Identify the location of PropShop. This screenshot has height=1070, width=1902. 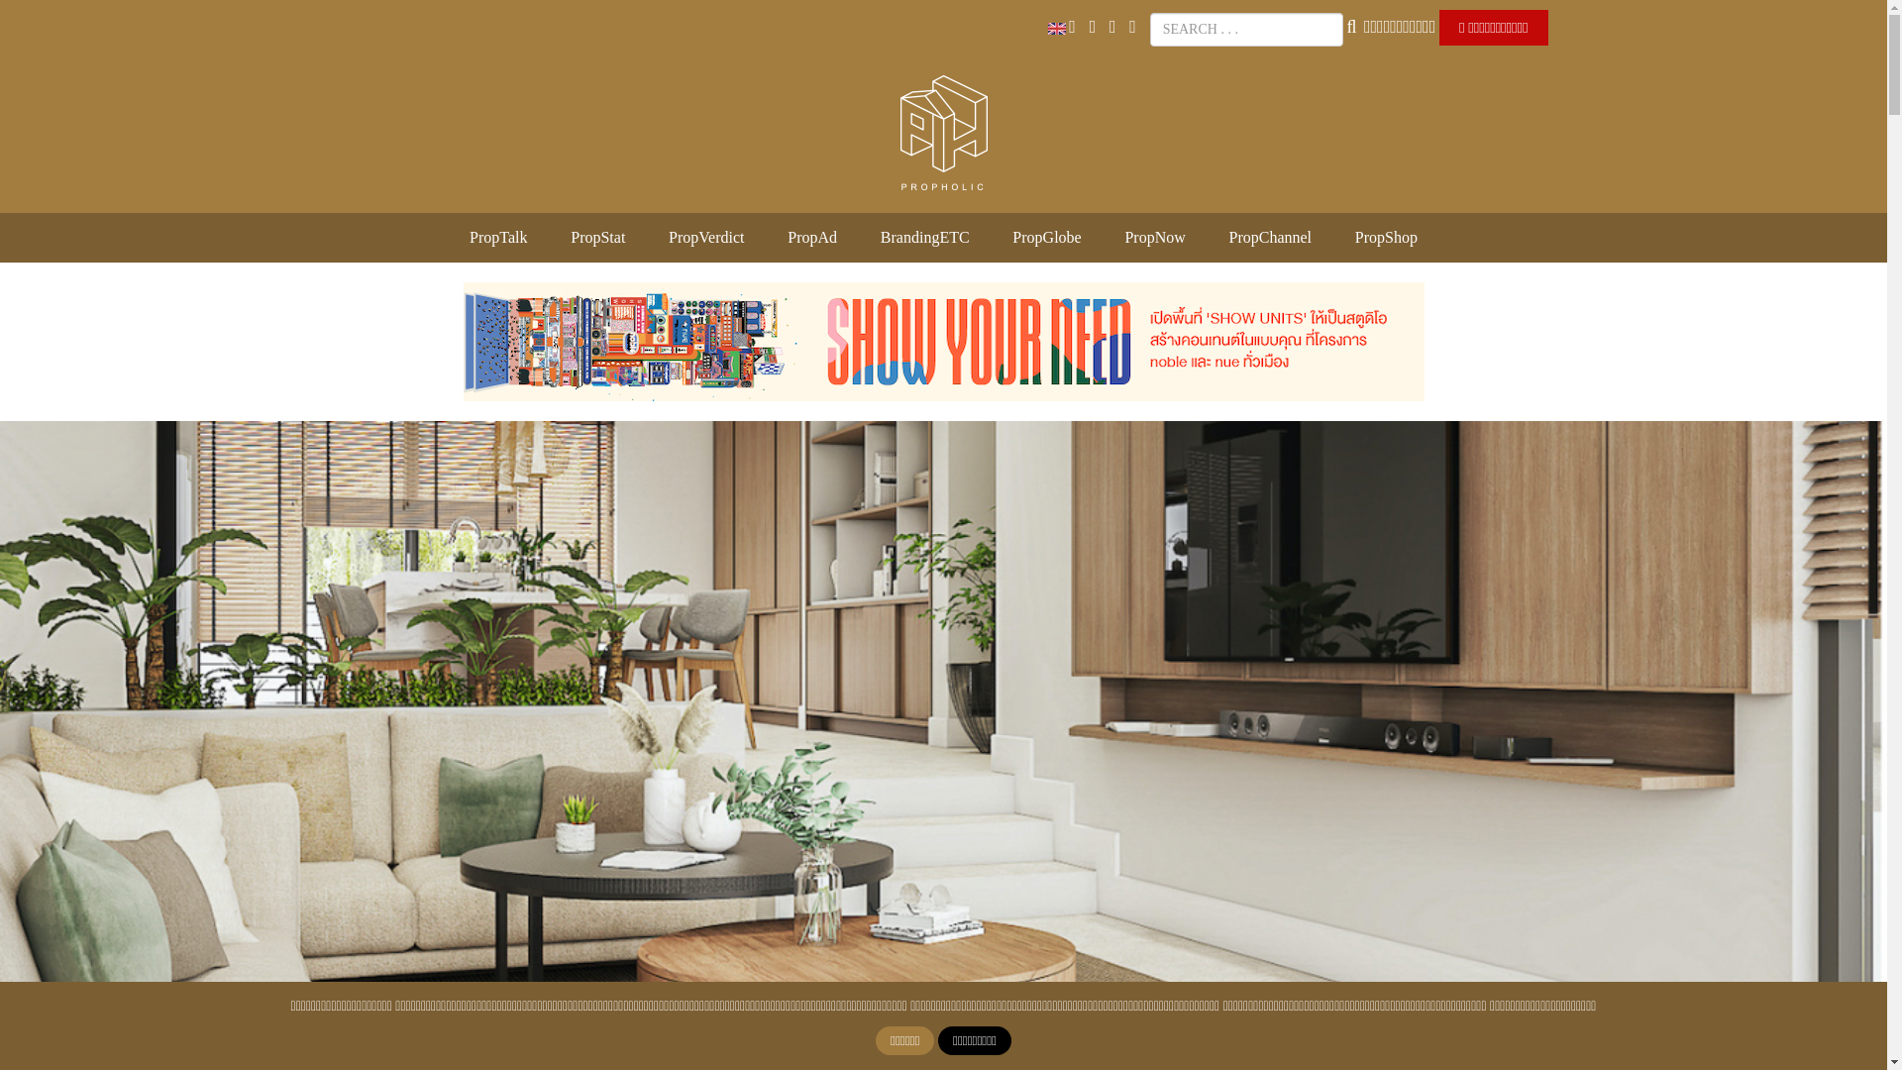
(1385, 238).